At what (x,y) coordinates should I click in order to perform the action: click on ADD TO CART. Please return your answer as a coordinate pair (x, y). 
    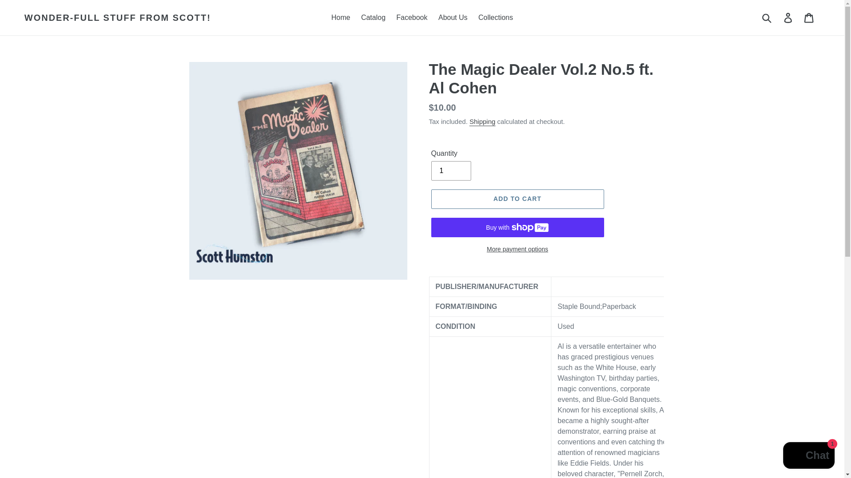
    Looking at the image, I should click on (517, 199).